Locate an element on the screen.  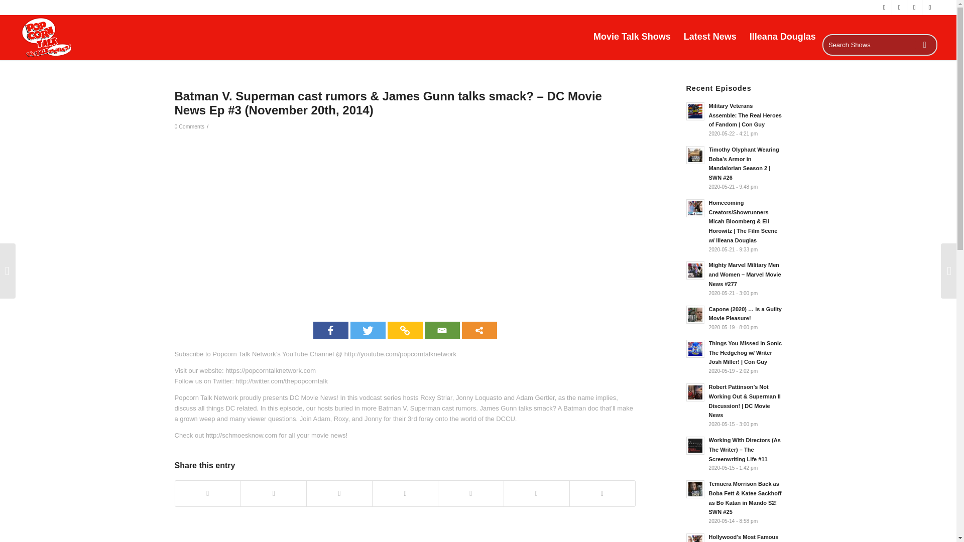
Twitter is located at coordinates (885, 8).